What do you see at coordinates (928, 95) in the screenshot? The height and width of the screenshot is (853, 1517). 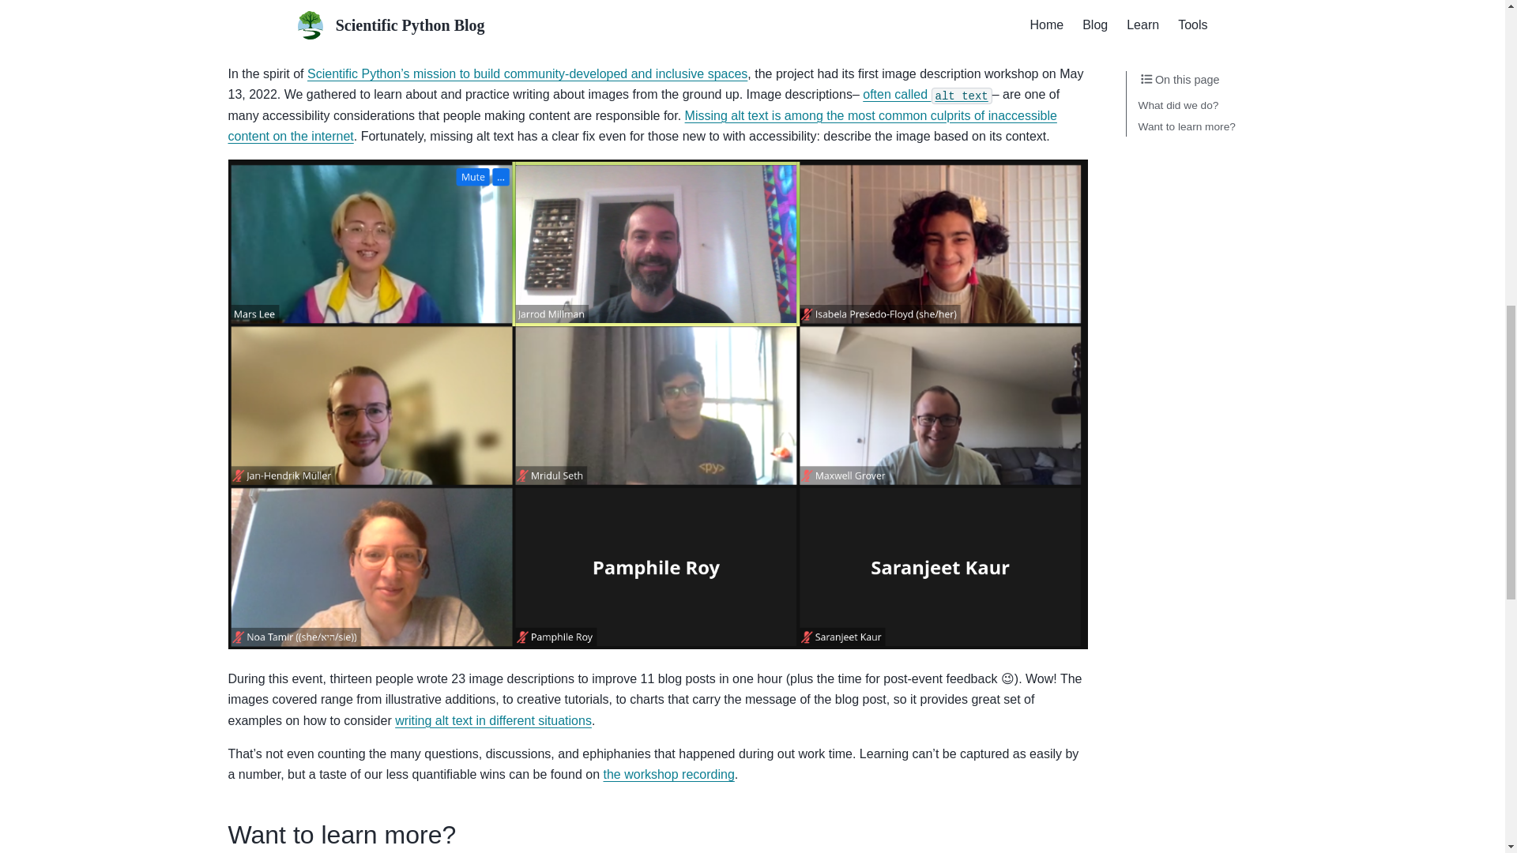 I see `often called alt text` at bounding box center [928, 95].